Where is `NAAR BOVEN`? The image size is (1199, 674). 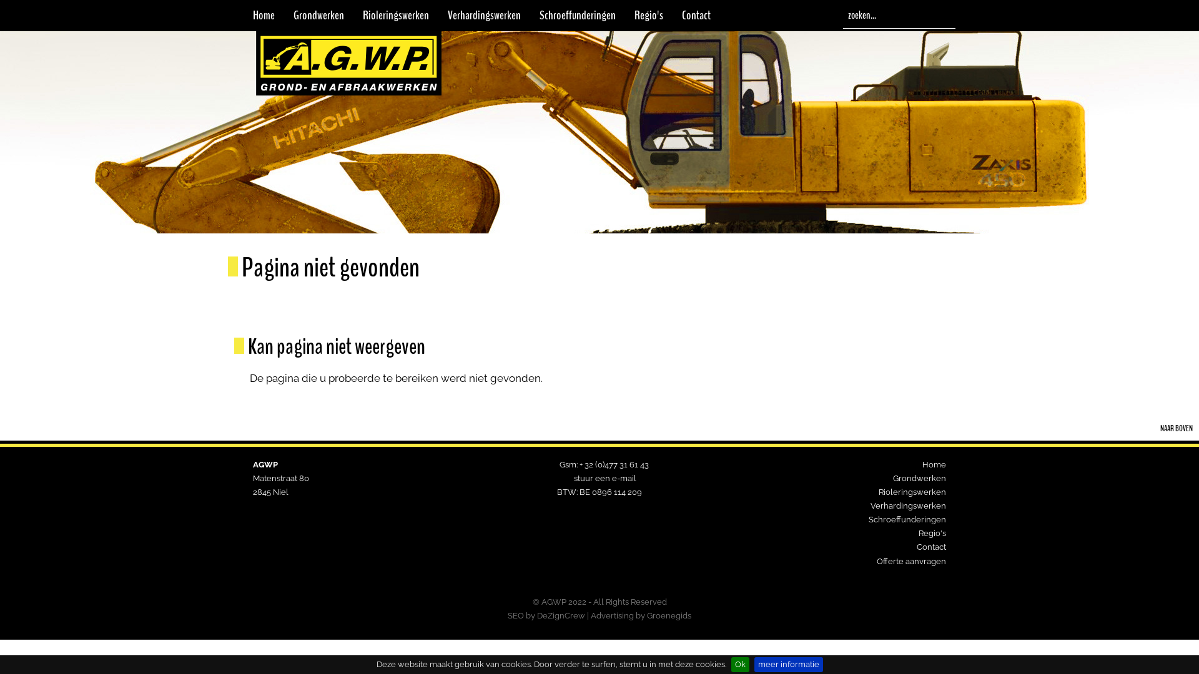 NAAR BOVEN is located at coordinates (1169, 429).